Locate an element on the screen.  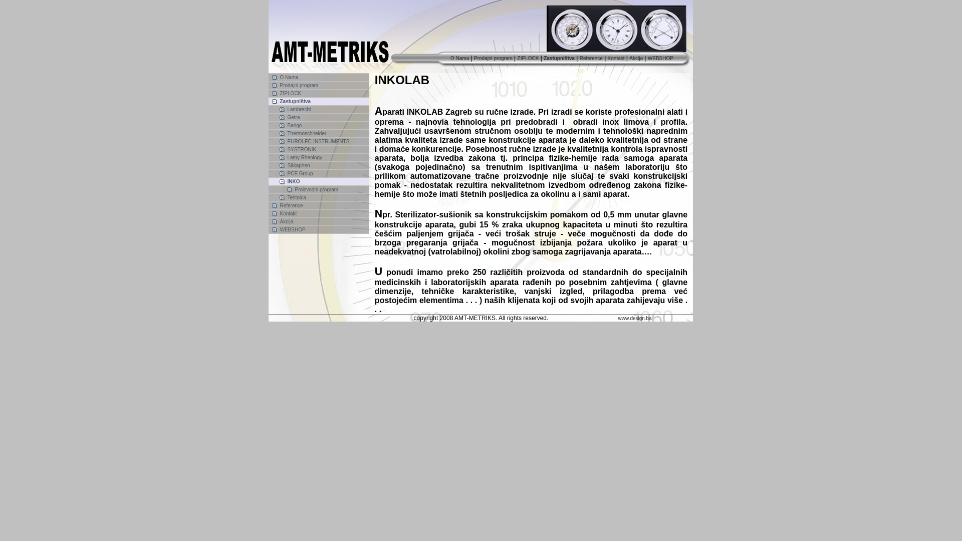
Prodajni program is located at coordinates (299, 85).